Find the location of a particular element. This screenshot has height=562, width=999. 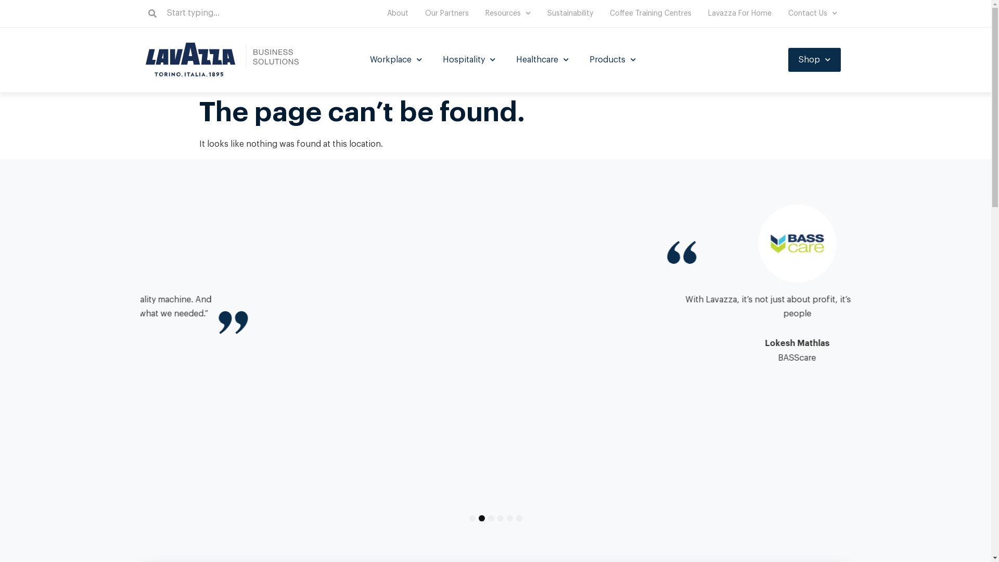

Lavazza For Home is located at coordinates (740, 14).